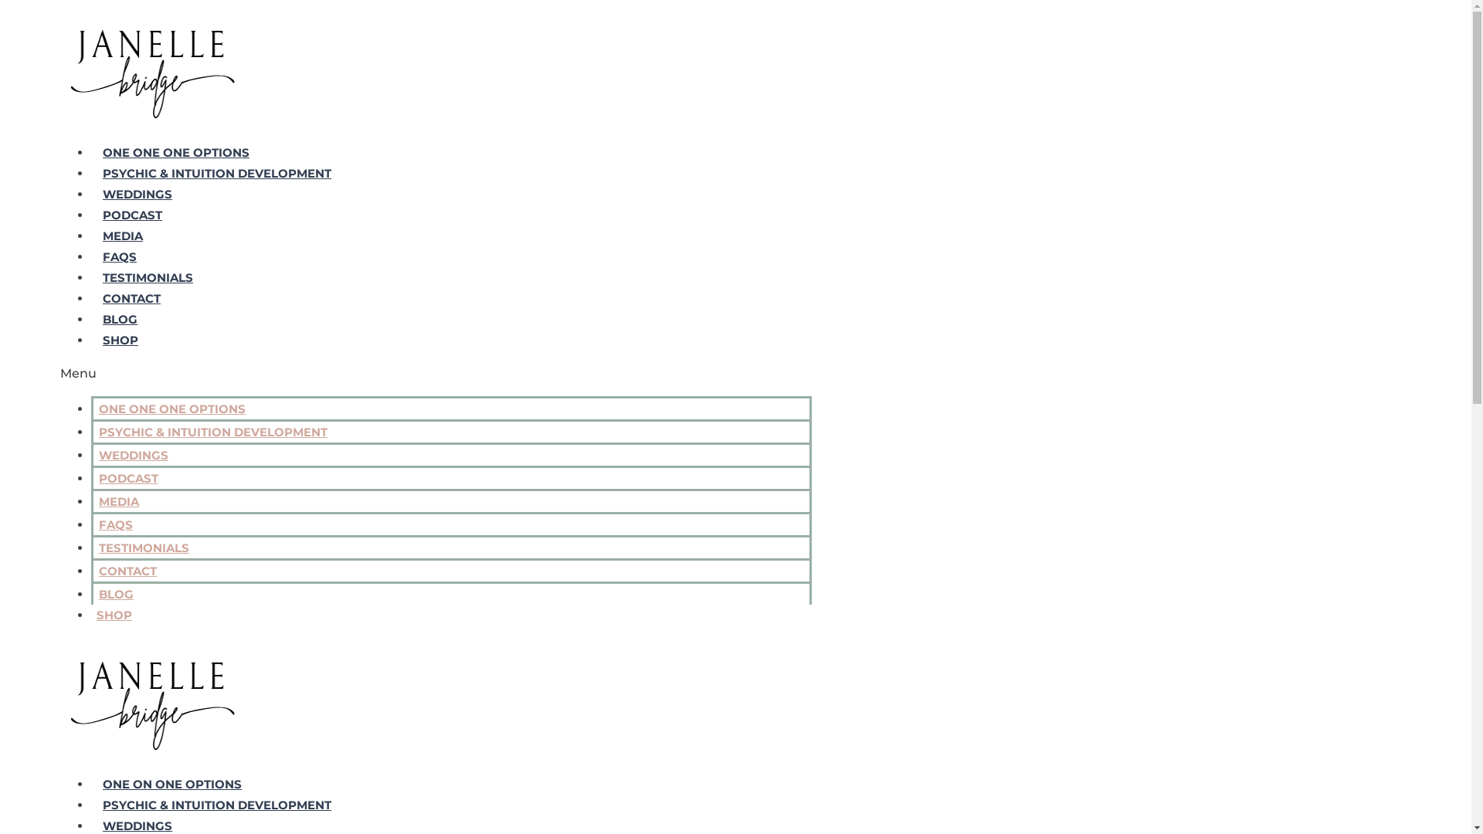  I want to click on ONE ONE ONE OPTIONS, so click(172, 409).